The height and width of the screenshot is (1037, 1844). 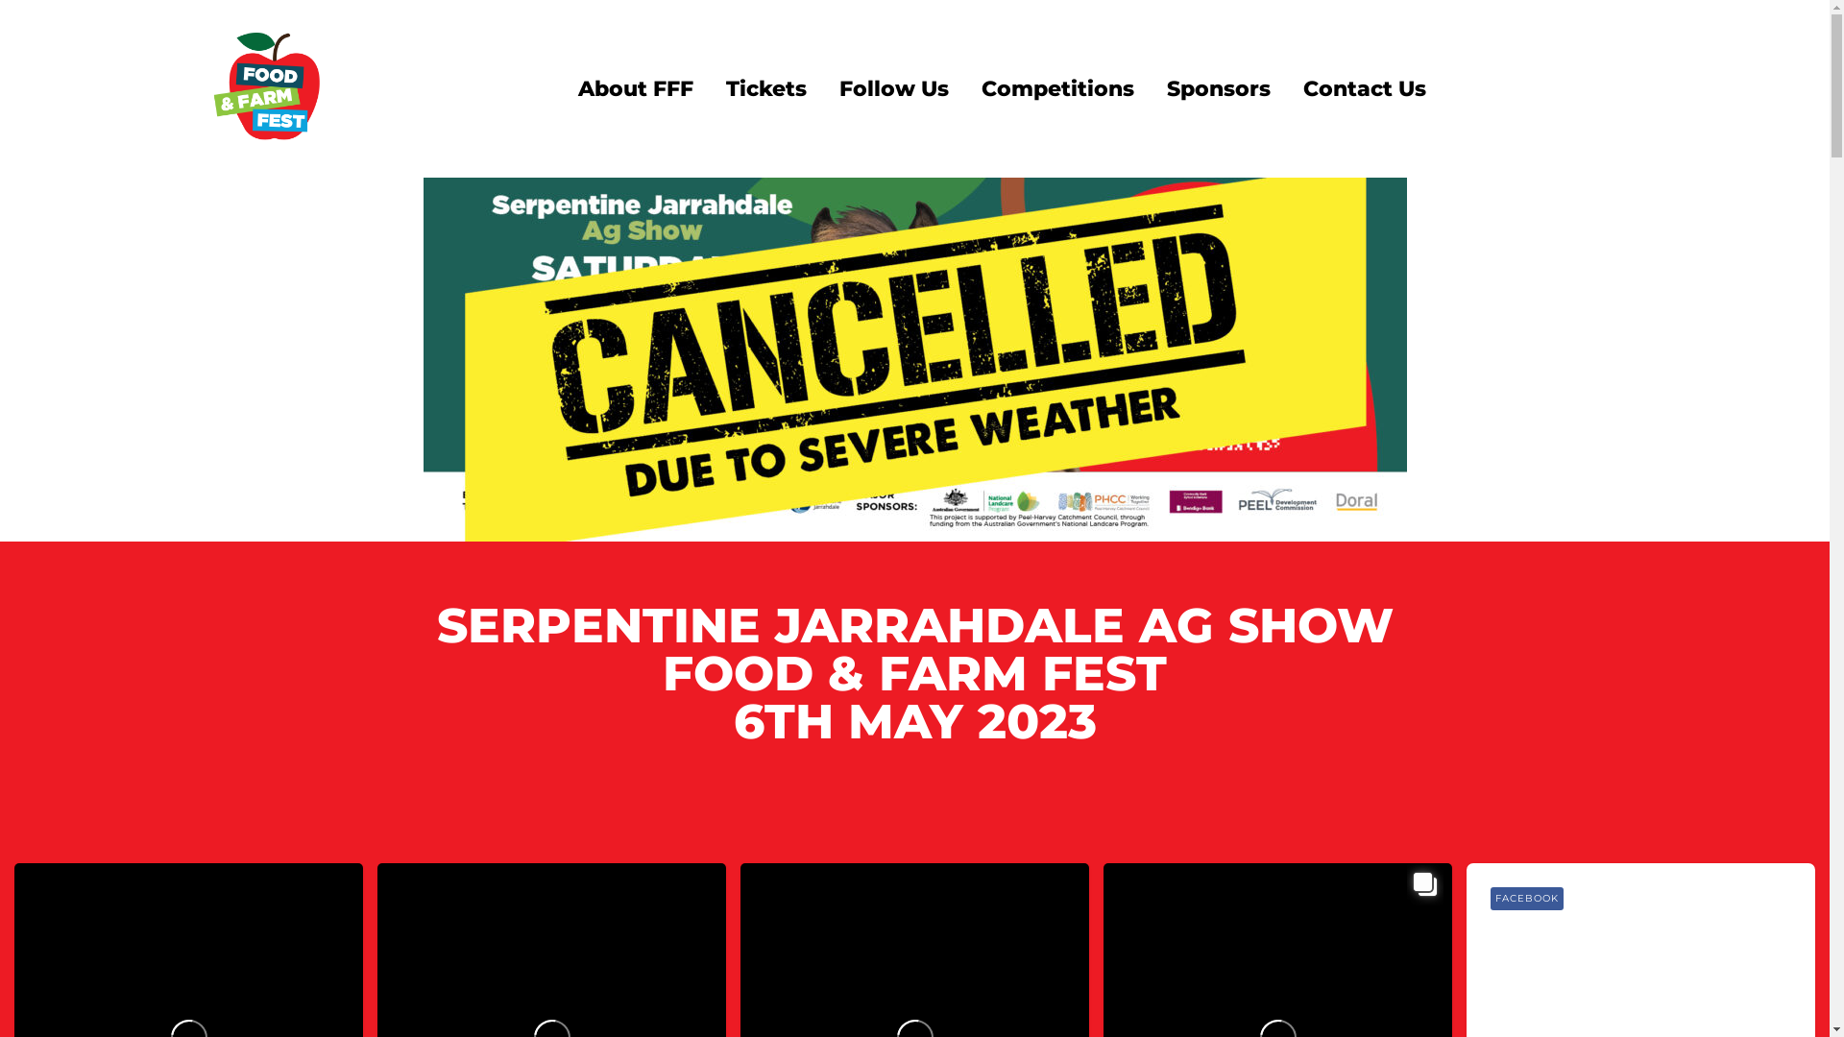 I want to click on Competitions, so click(x=1056, y=88).